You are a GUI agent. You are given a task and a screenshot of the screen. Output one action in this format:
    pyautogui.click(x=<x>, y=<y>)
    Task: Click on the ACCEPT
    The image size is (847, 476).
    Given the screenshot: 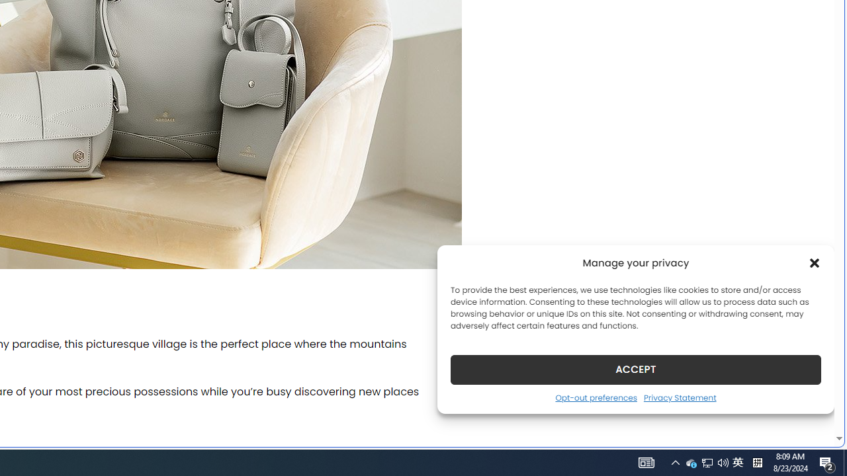 What is the action you would take?
    pyautogui.click(x=635, y=369)
    